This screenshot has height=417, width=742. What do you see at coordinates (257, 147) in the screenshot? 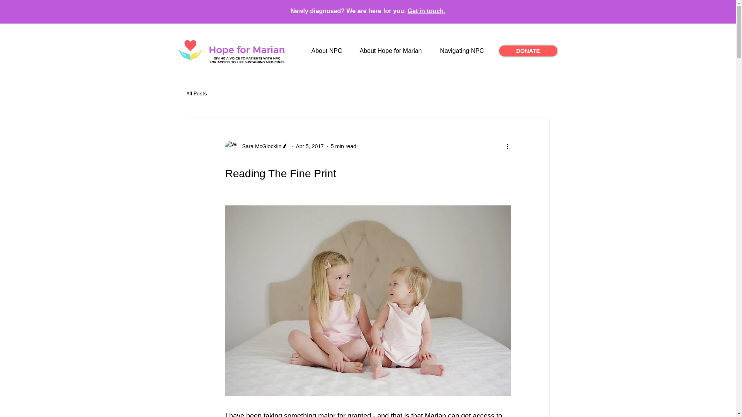
I see `Sara McGlocklin` at bounding box center [257, 147].